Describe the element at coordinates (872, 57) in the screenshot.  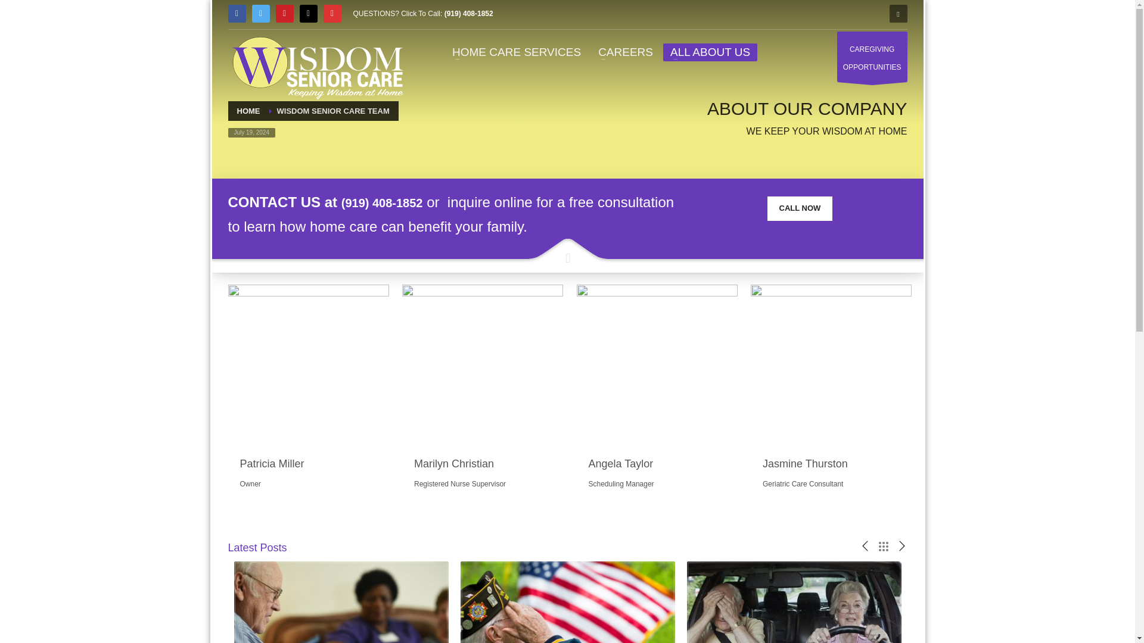
I see `Click me` at that location.